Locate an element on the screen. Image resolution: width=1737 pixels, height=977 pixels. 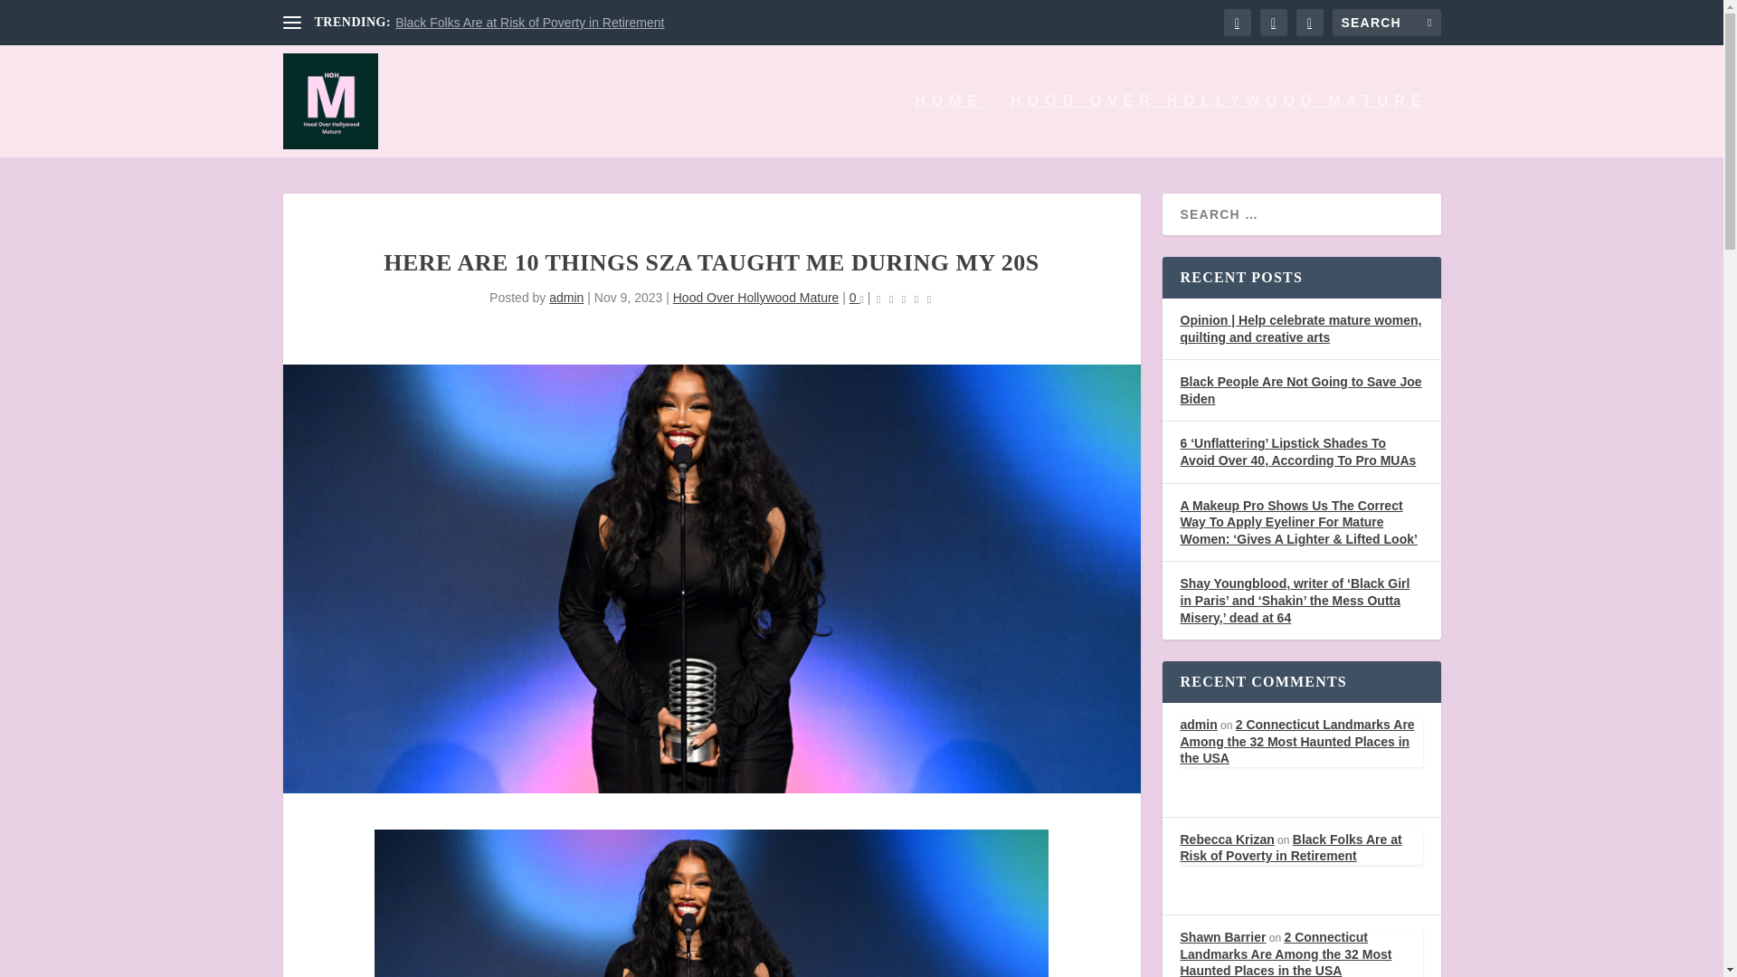
HOOD OVER HOLLYWOOD MATURE is located at coordinates (1218, 125).